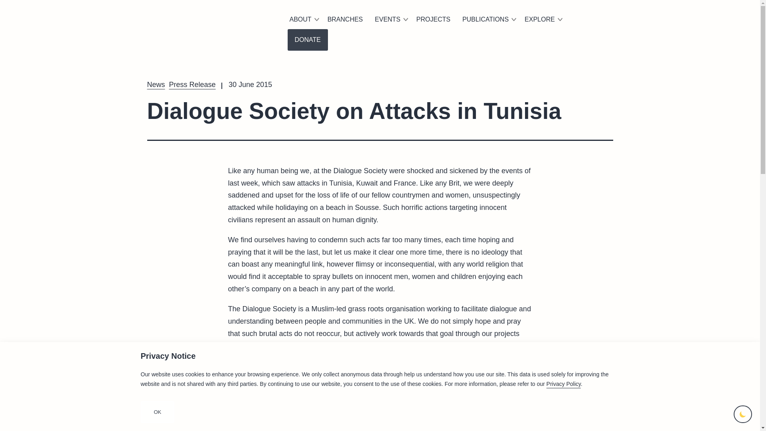 The width and height of the screenshot is (766, 431). What do you see at coordinates (302, 19) in the screenshot?
I see `ABOUT` at bounding box center [302, 19].